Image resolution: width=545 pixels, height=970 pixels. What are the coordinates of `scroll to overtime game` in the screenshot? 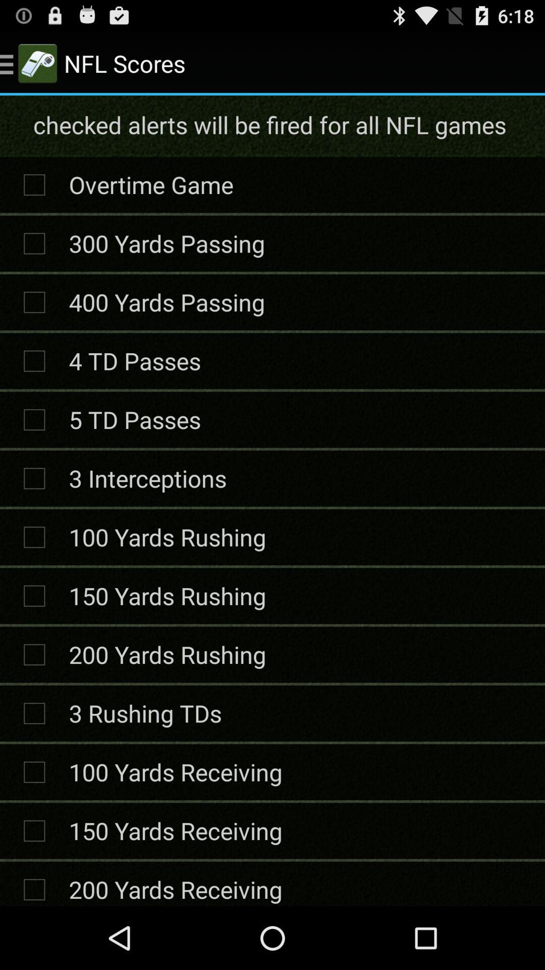 It's located at (151, 184).